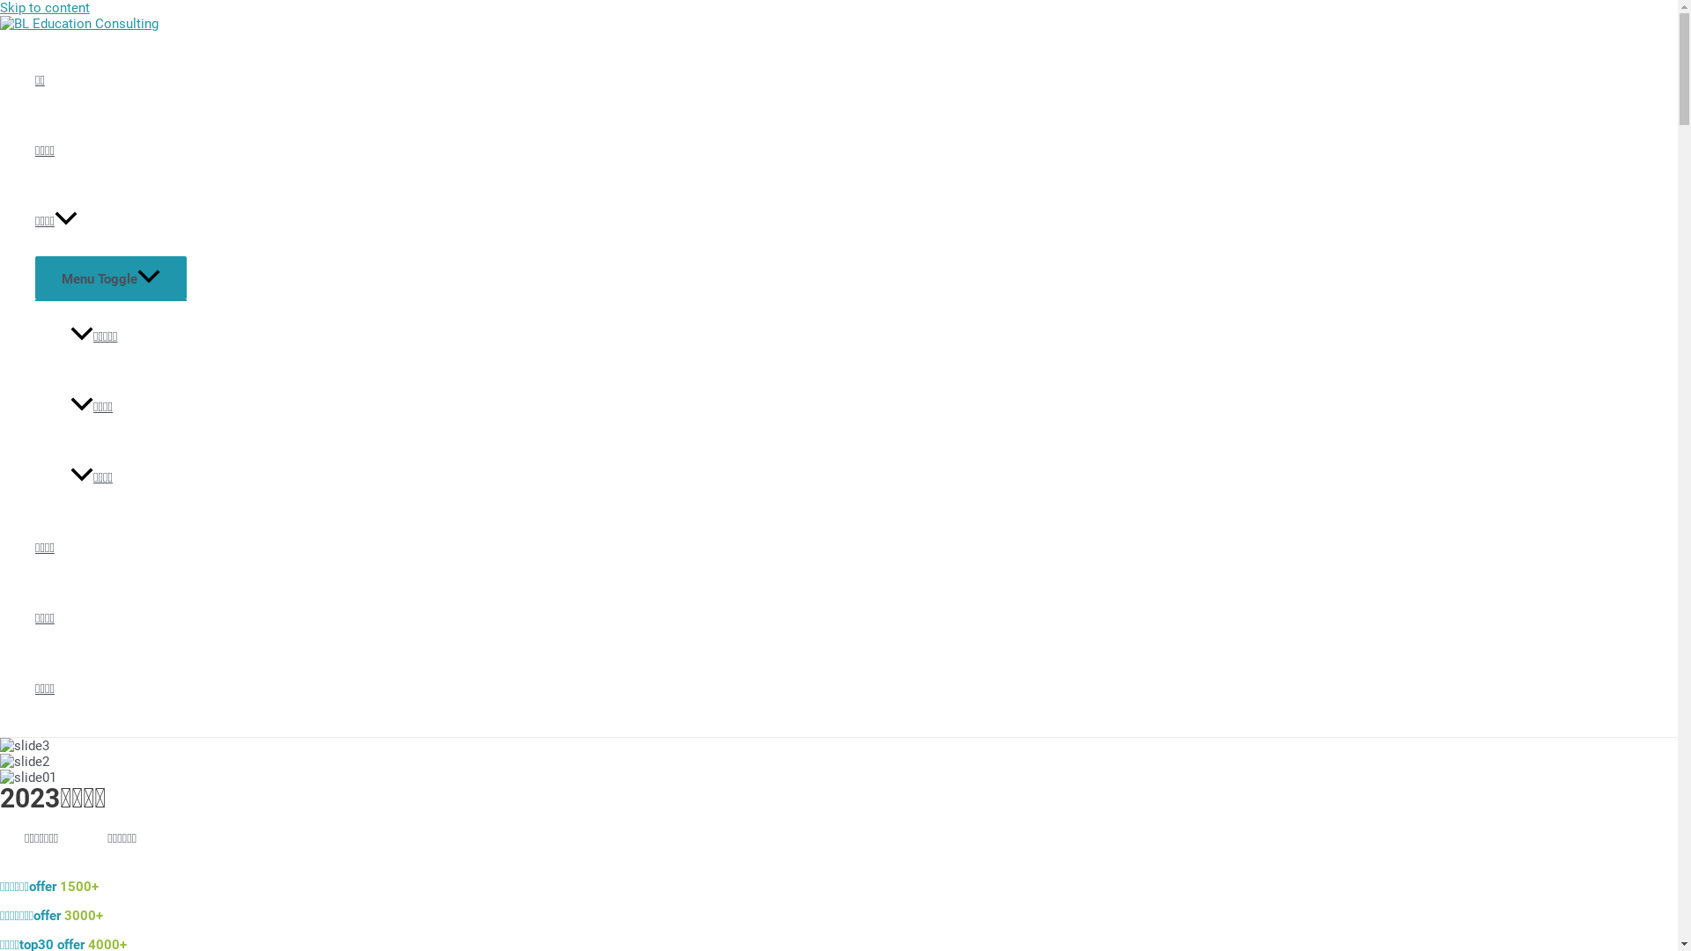 This screenshot has height=951, width=1691. What do you see at coordinates (111, 278) in the screenshot?
I see `Menu Toggle` at bounding box center [111, 278].